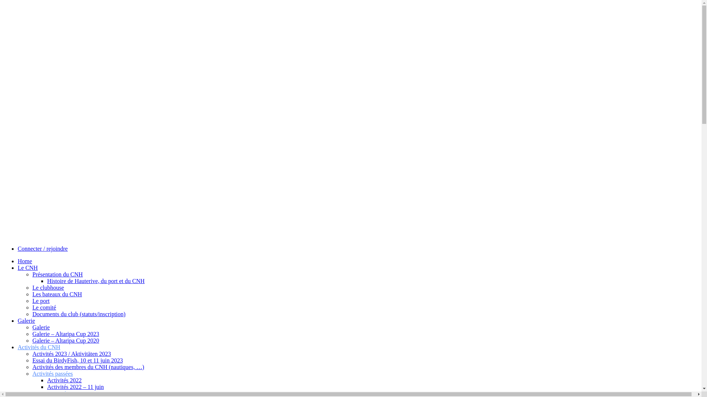 Image resolution: width=707 pixels, height=397 pixels. What do you see at coordinates (78, 360) in the screenshot?
I see `Essai du BirdyFish, 10 et 11 juin 2023` at bounding box center [78, 360].